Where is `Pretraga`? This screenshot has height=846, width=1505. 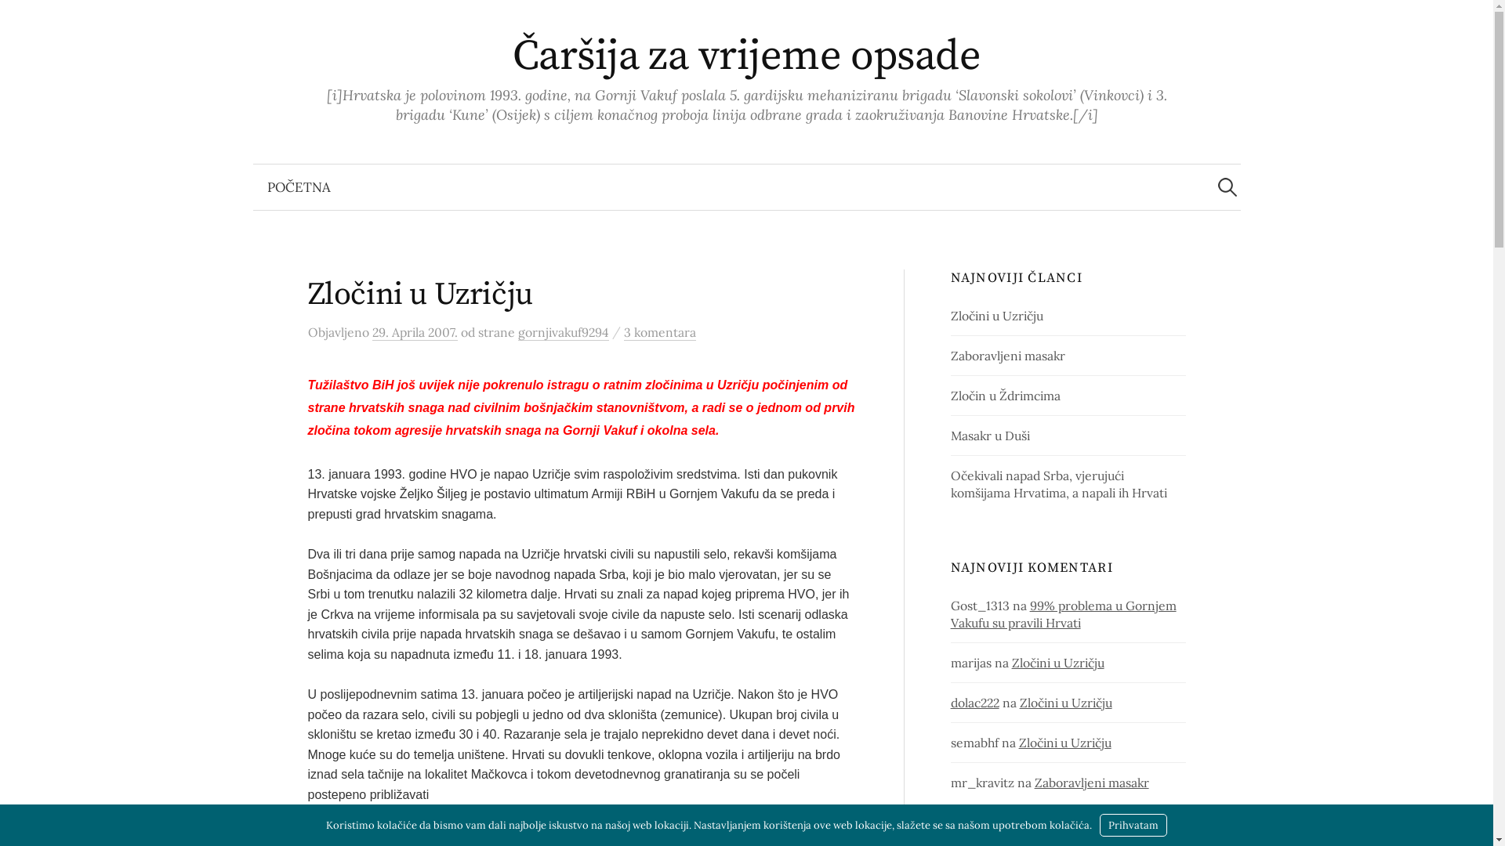
Pretraga is located at coordinates (20, 20).